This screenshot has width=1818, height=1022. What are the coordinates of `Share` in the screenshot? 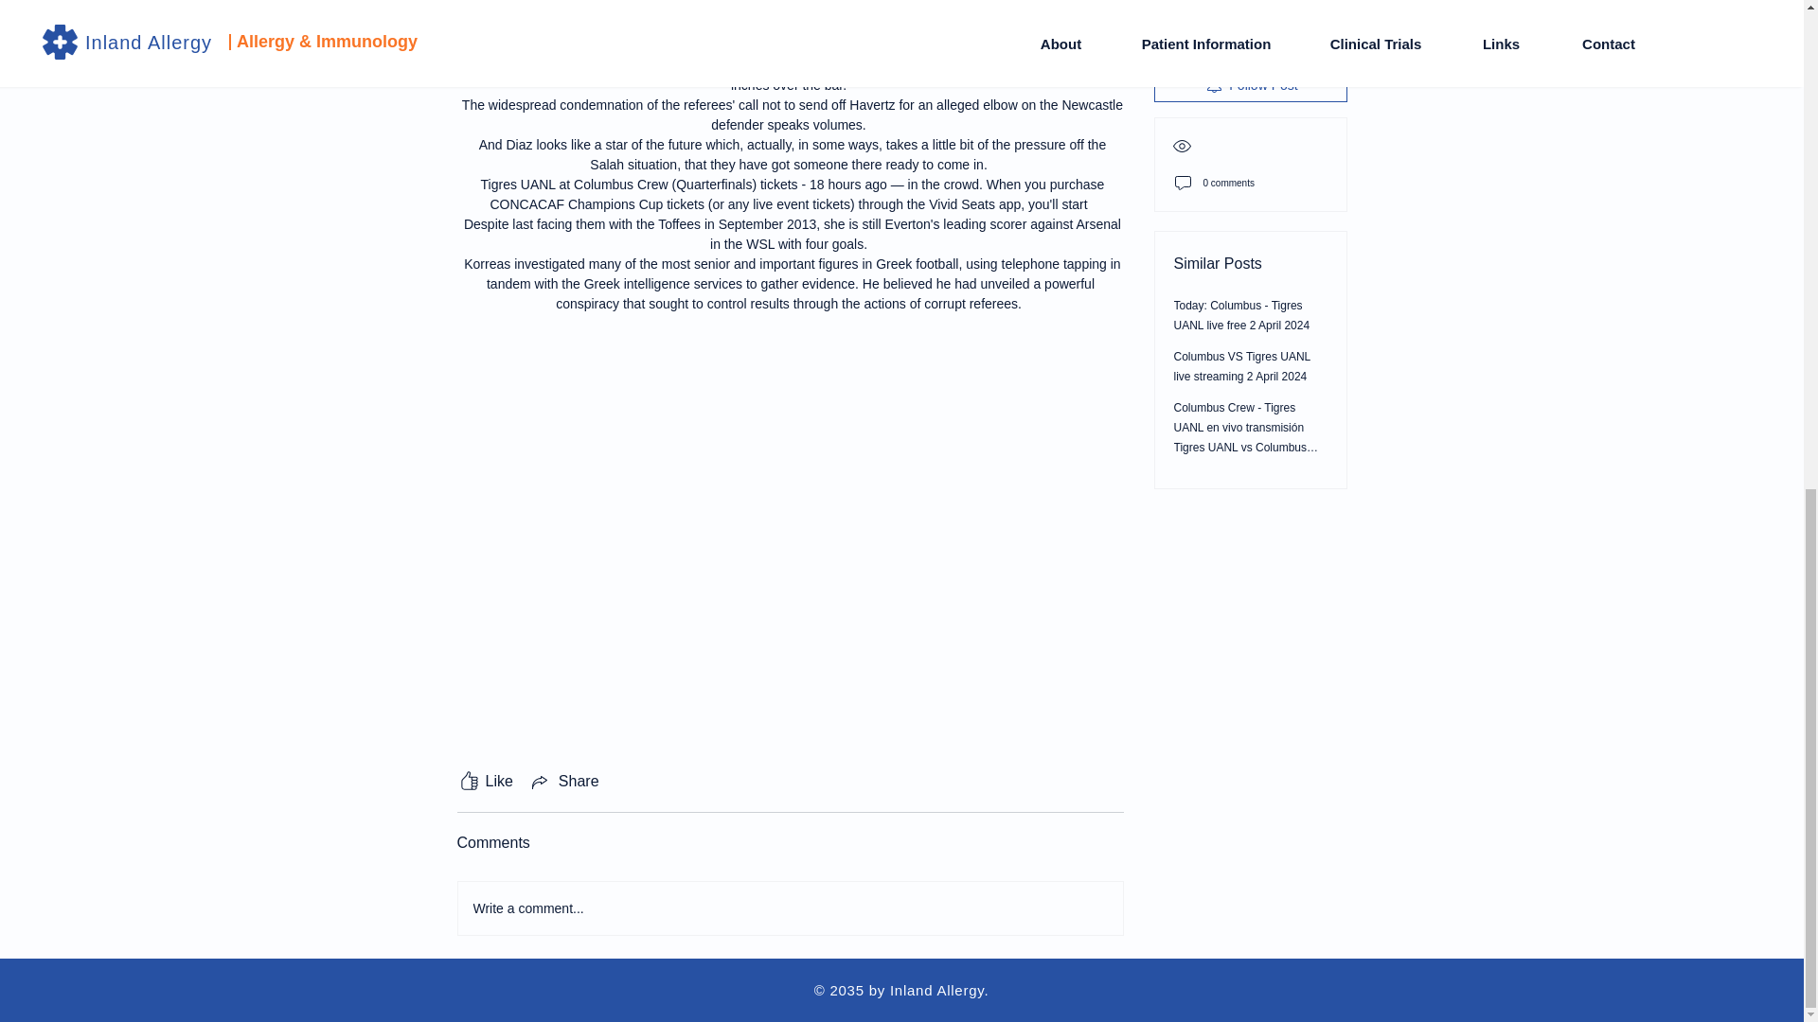 It's located at (564, 782).